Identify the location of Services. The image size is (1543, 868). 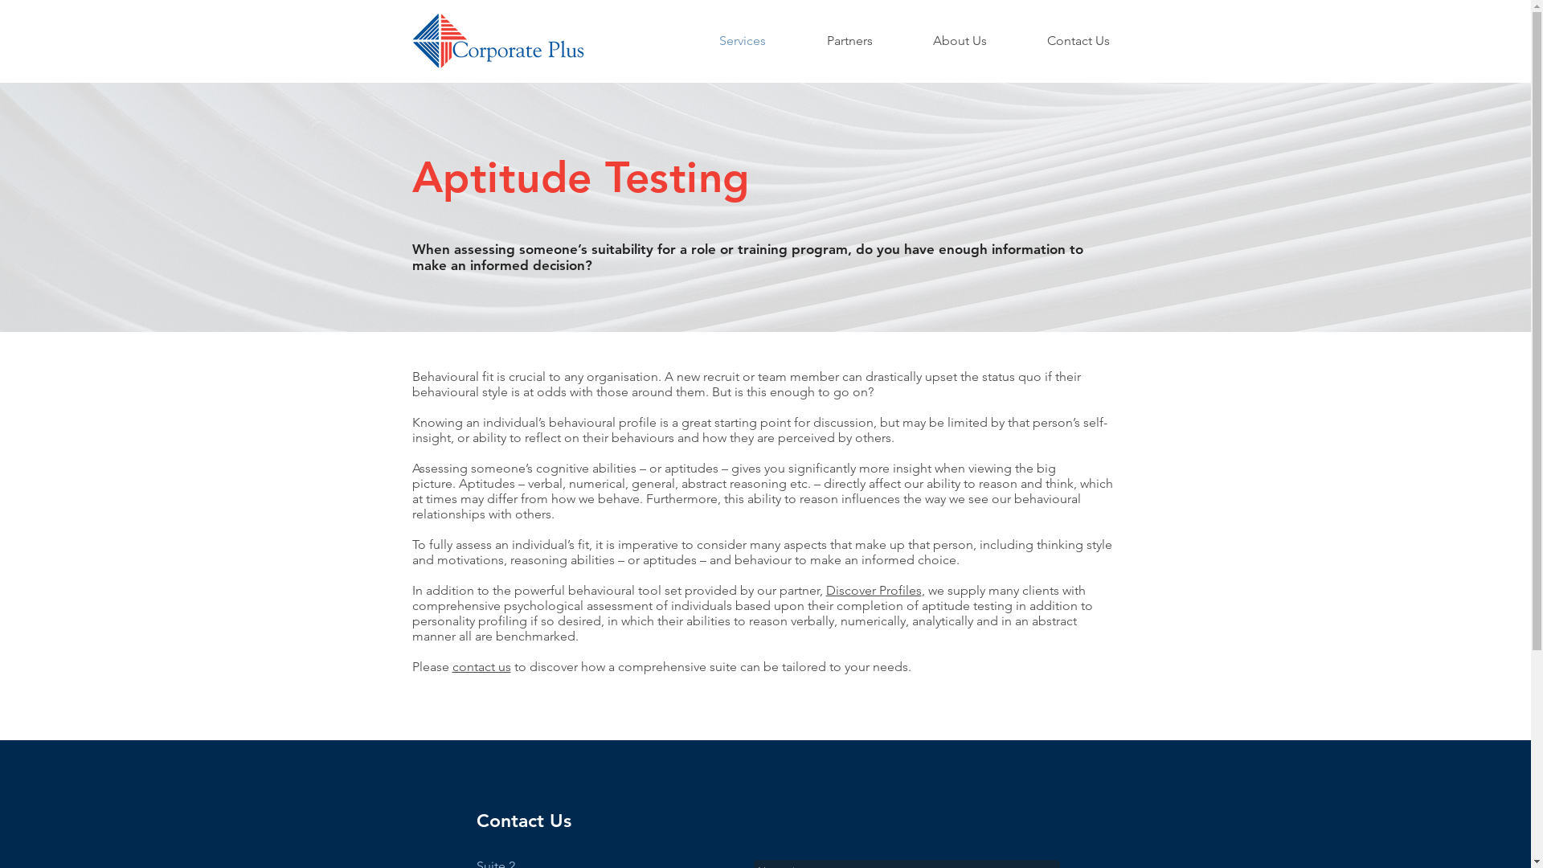
(742, 41).